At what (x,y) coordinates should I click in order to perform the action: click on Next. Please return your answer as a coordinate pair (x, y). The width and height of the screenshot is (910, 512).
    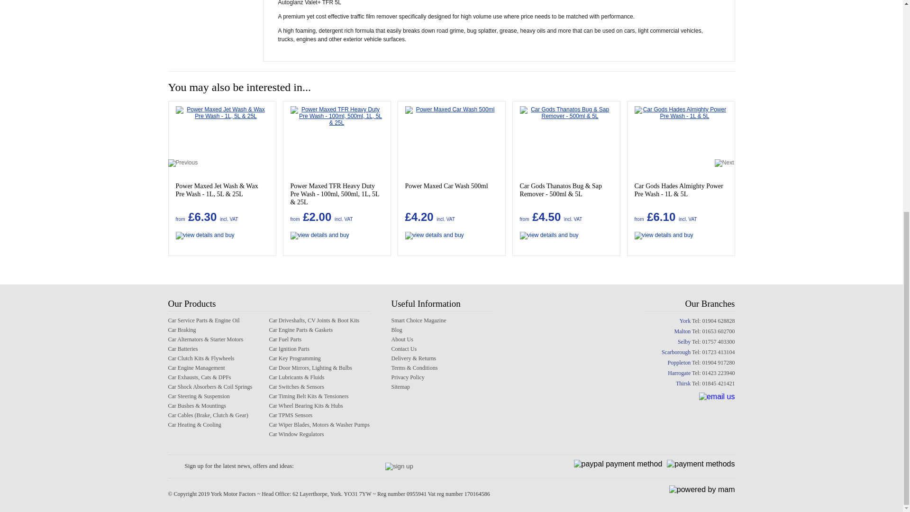
    Looking at the image, I should click on (724, 163).